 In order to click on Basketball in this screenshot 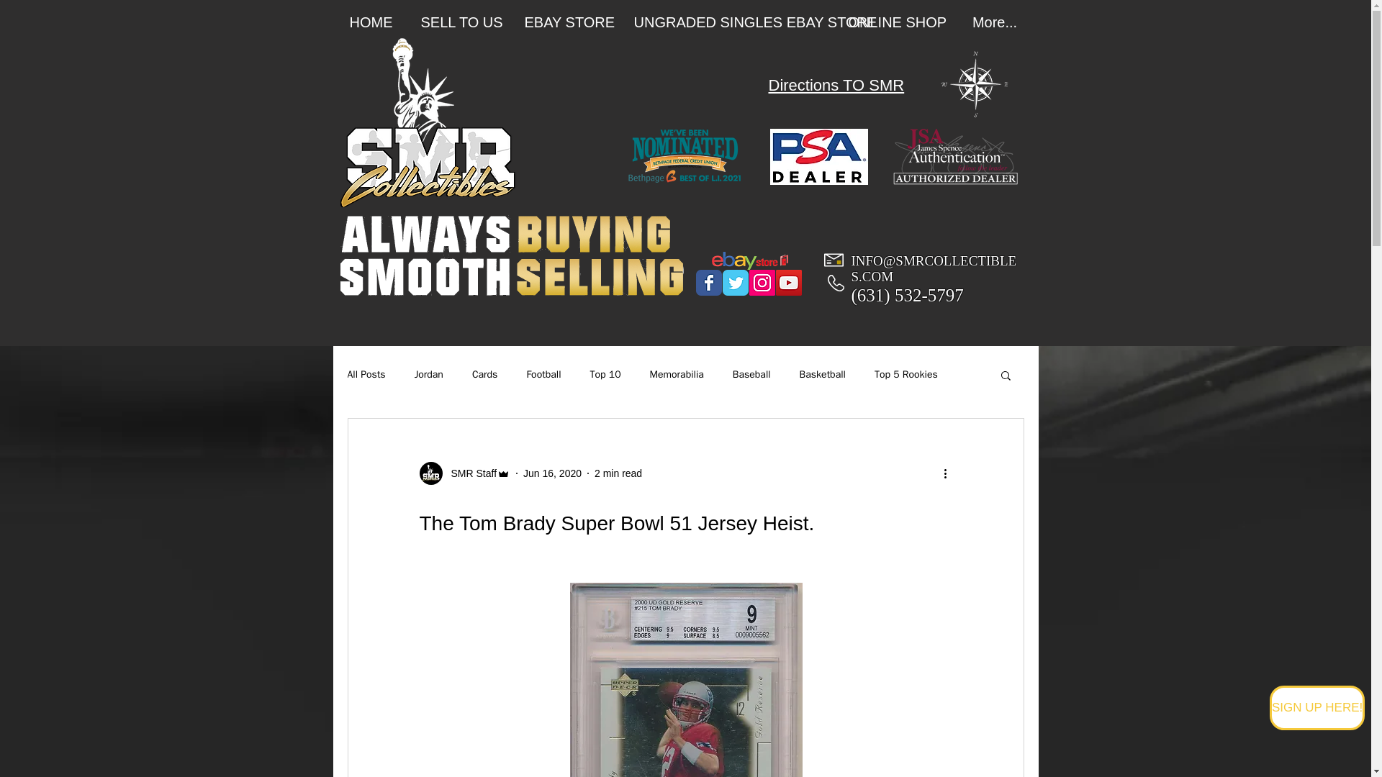, I will do `click(823, 374)`.